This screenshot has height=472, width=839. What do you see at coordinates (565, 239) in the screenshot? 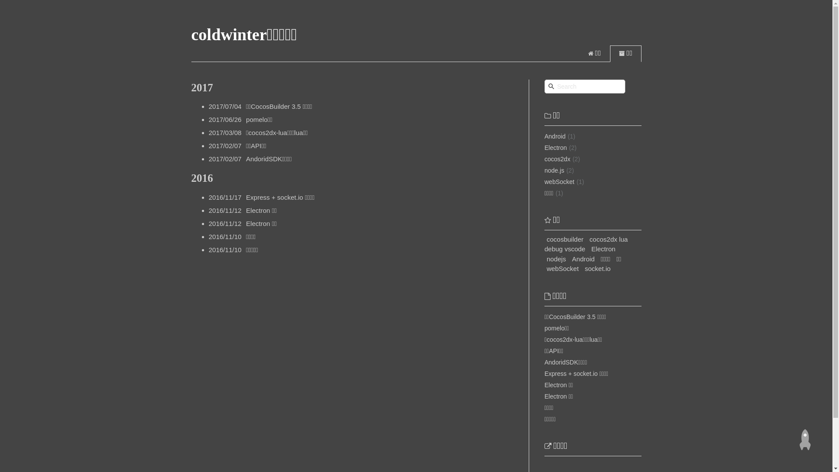
I see `cocosbuilder` at bounding box center [565, 239].